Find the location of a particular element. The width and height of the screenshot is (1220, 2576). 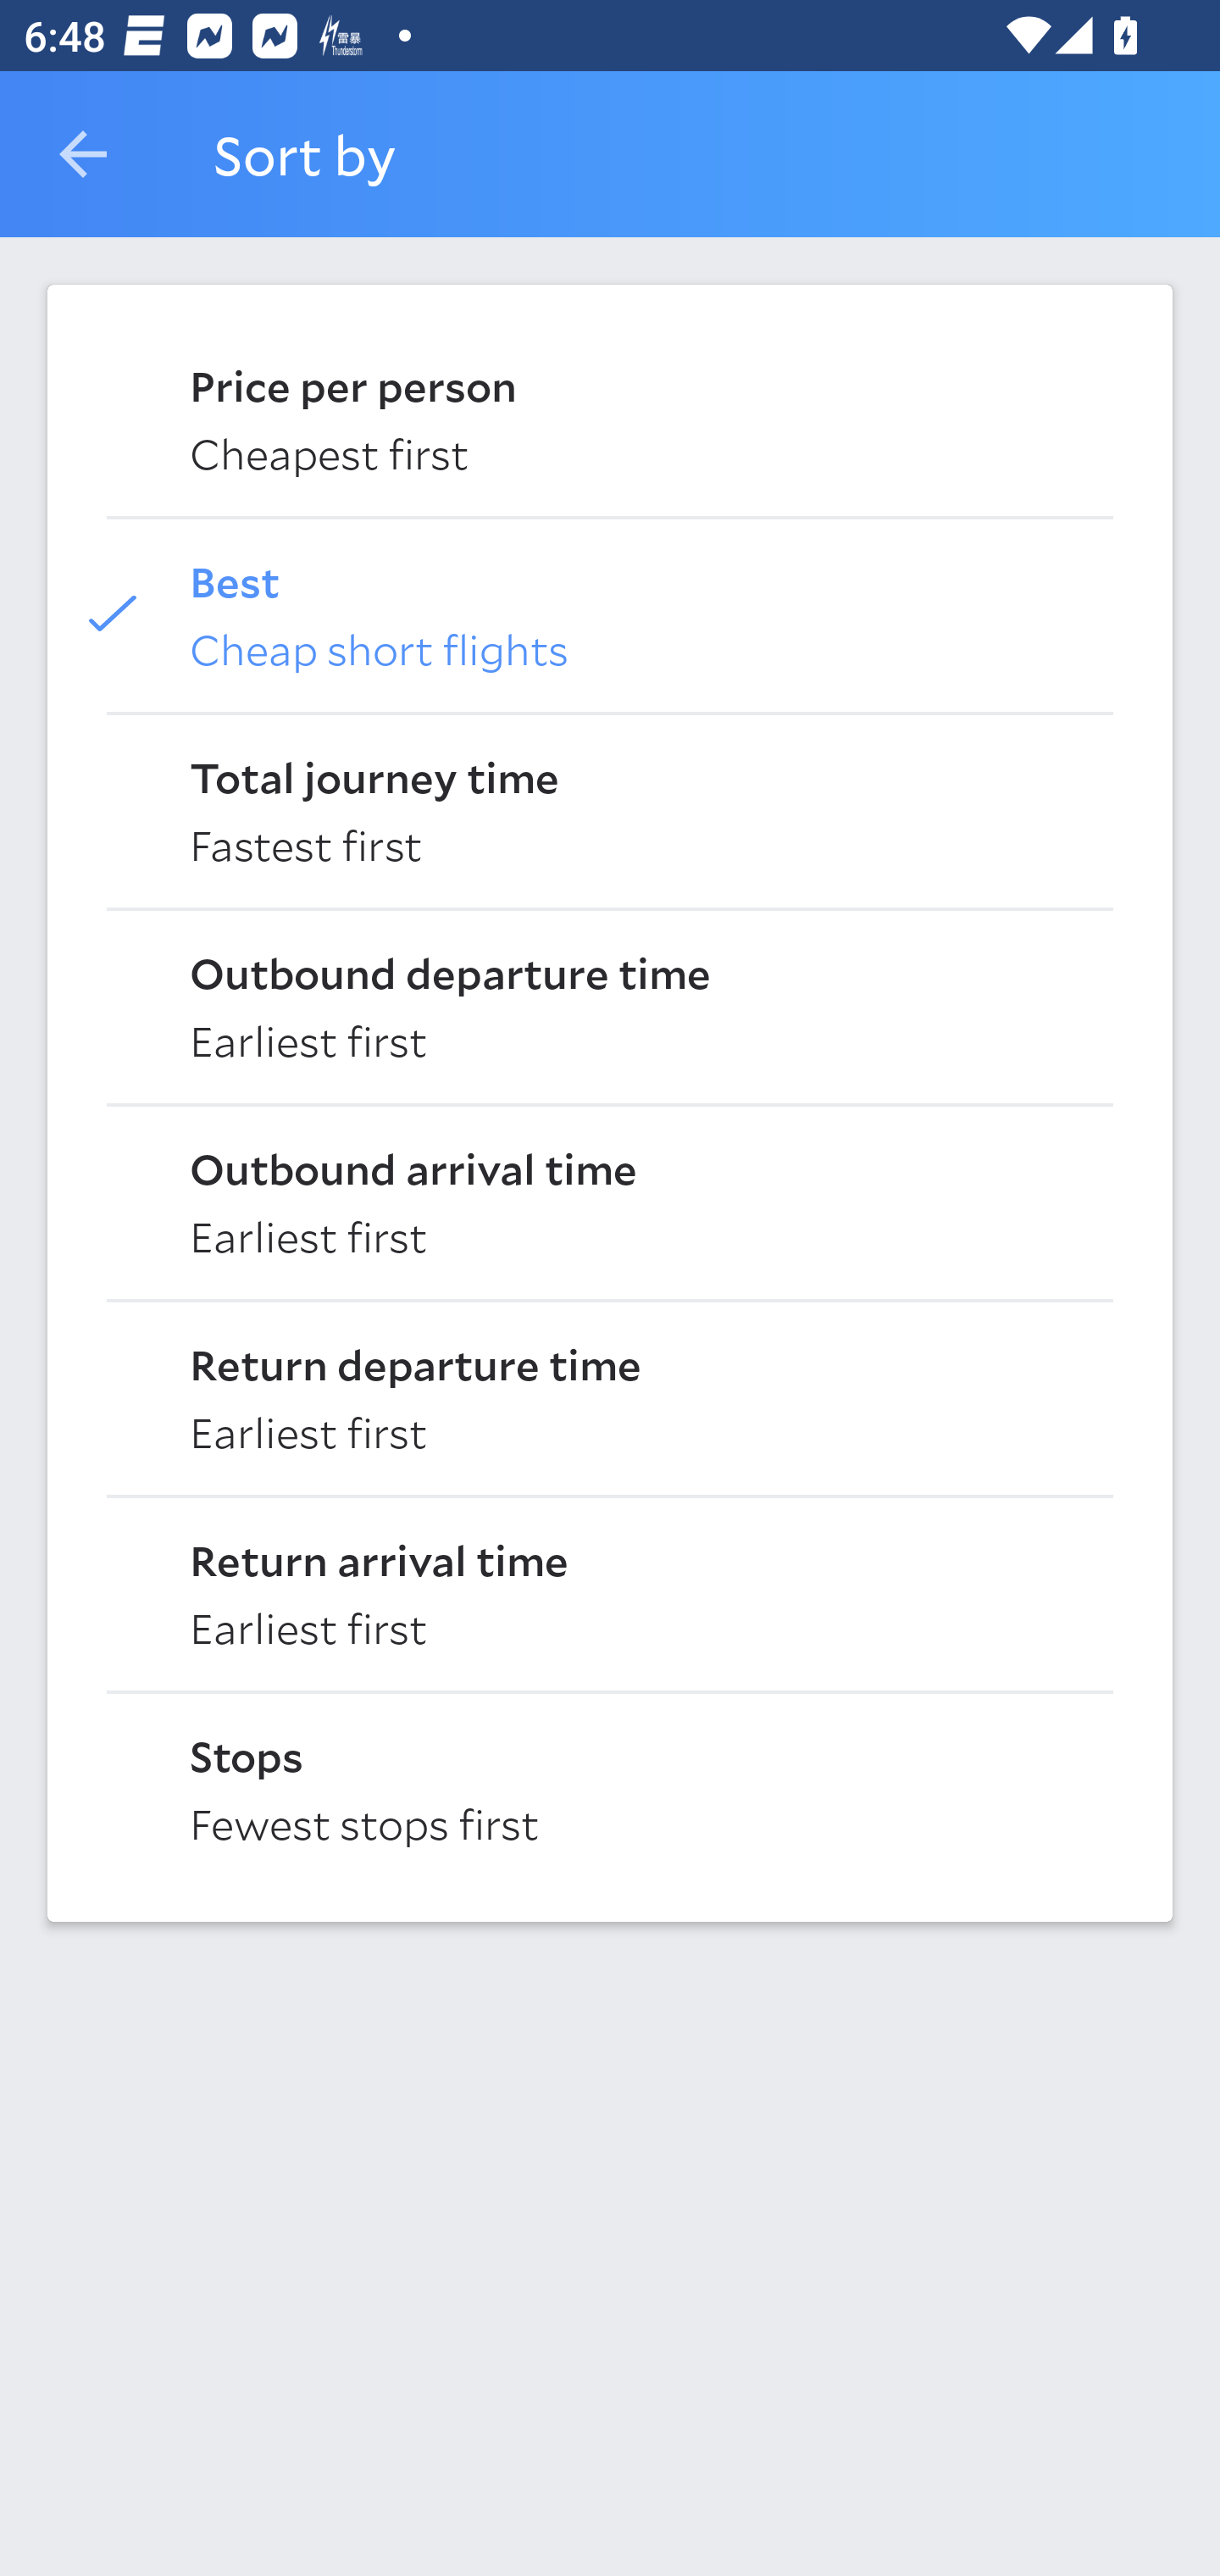

Best Cheap short flights is located at coordinates (610, 613).